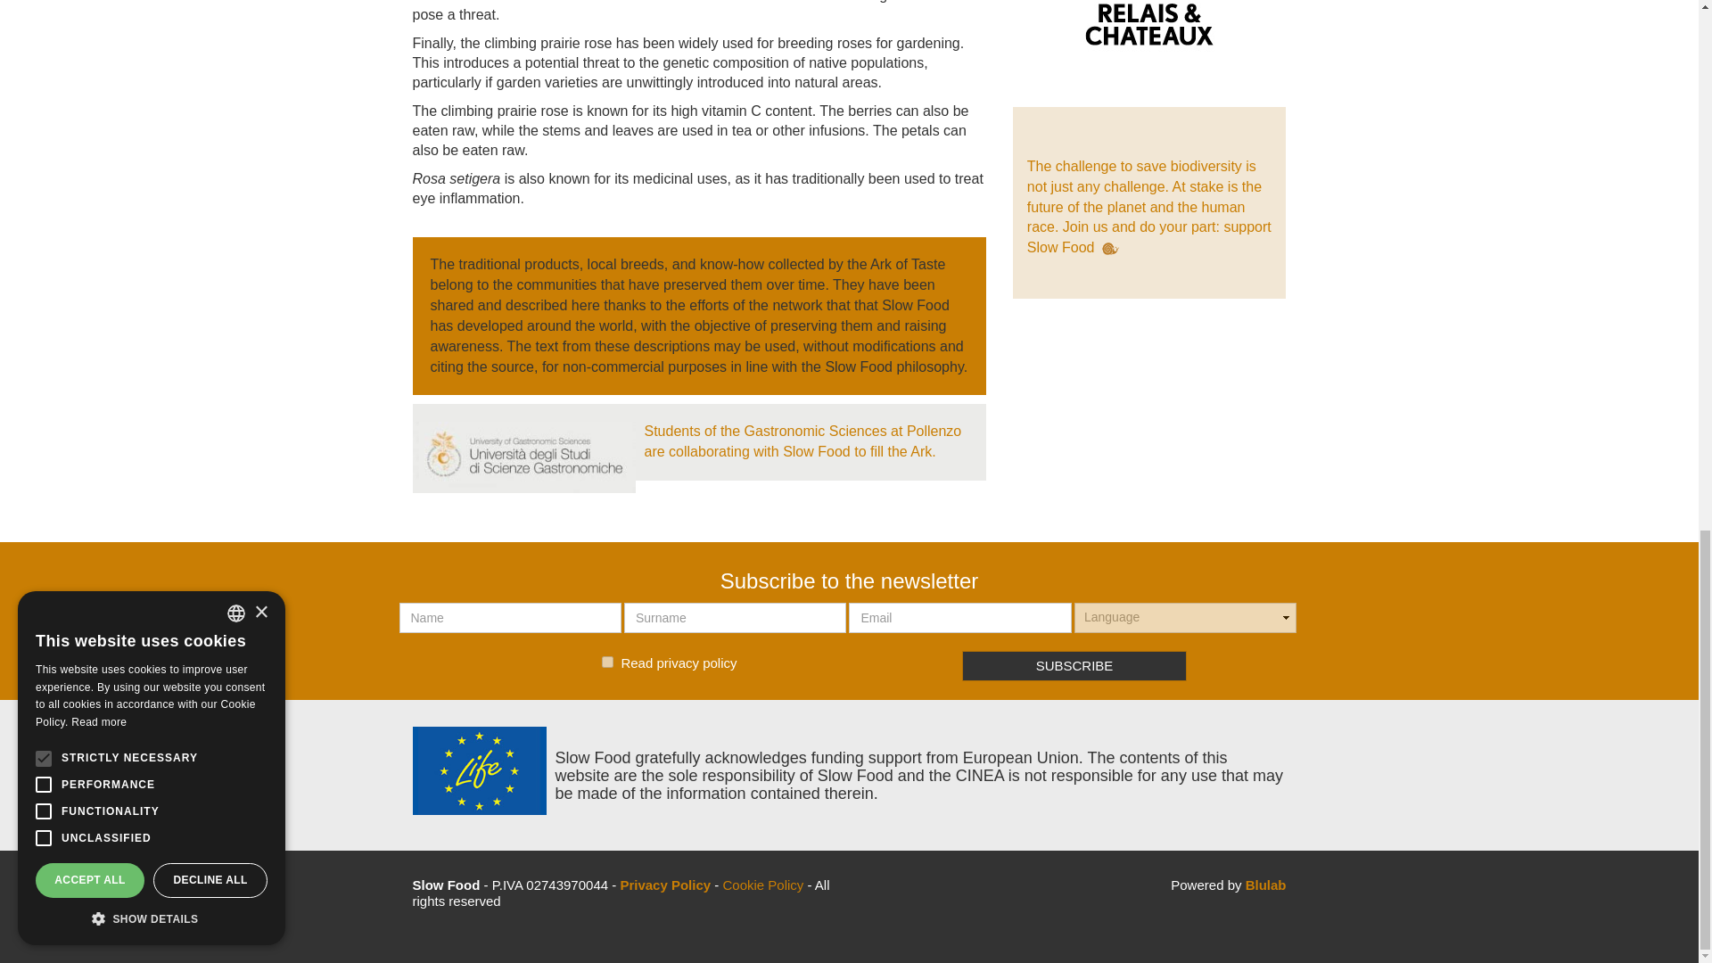 This screenshot has width=1712, height=963. Describe the element at coordinates (1075, 665) in the screenshot. I see `Subscribe` at that location.